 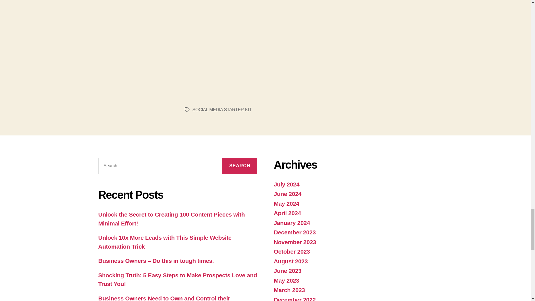 I want to click on June 2023, so click(x=287, y=271).